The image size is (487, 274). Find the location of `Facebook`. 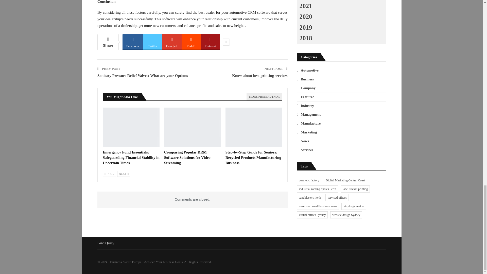

Facebook is located at coordinates (133, 42).